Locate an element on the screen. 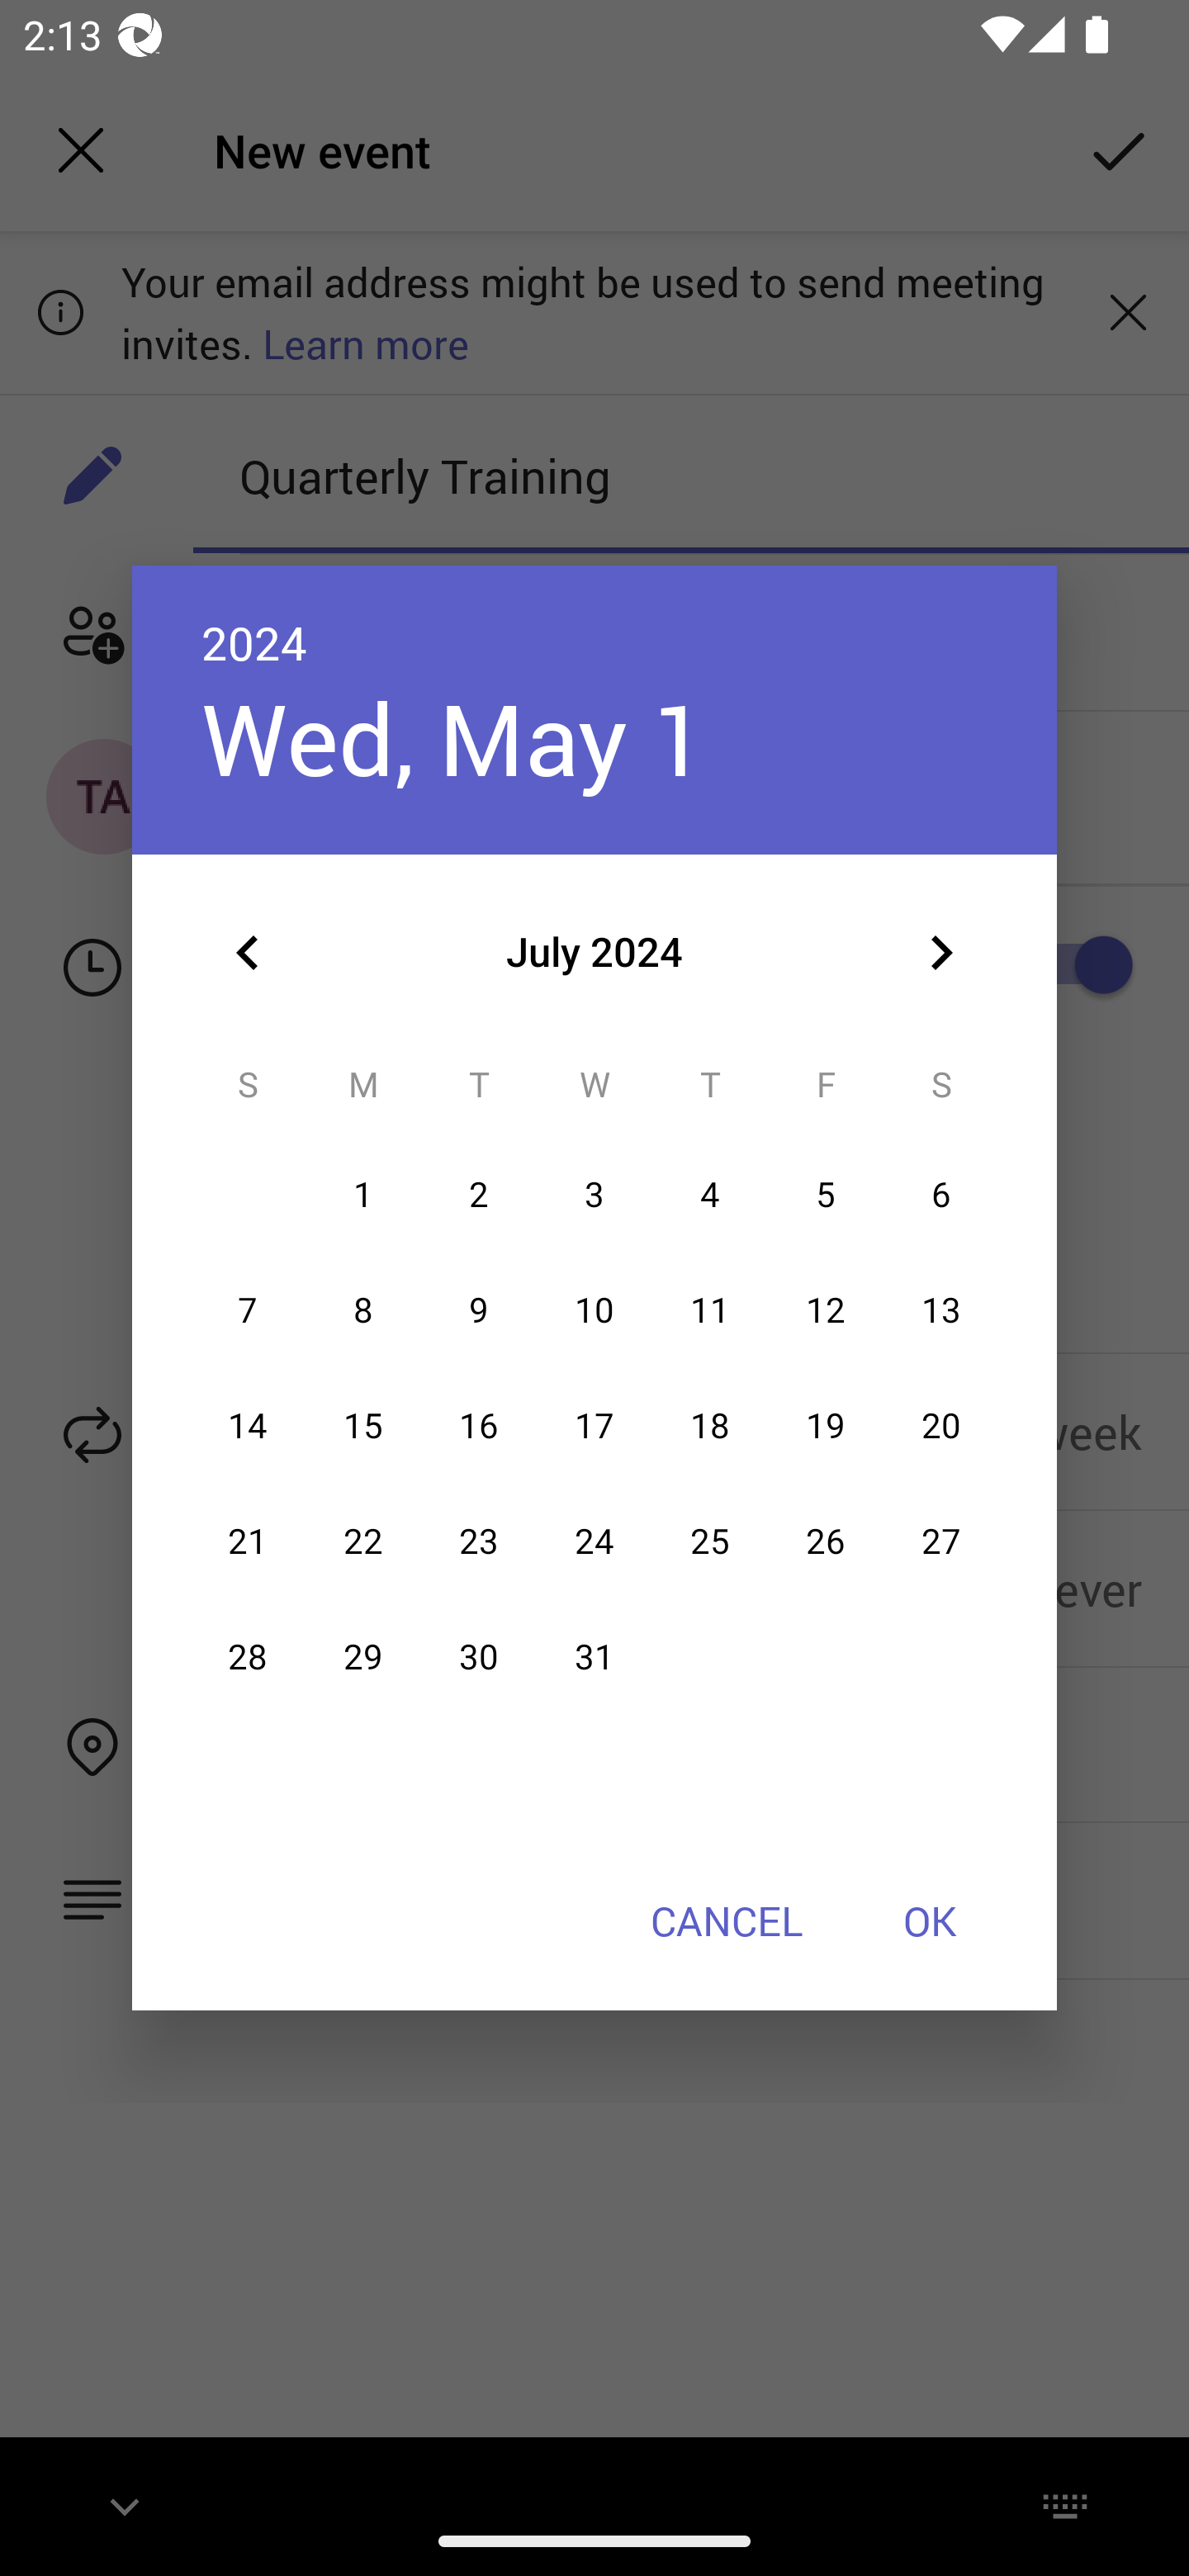 The width and height of the screenshot is (1189, 2576). 11 11 July 2024 is located at coordinates (710, 1311).